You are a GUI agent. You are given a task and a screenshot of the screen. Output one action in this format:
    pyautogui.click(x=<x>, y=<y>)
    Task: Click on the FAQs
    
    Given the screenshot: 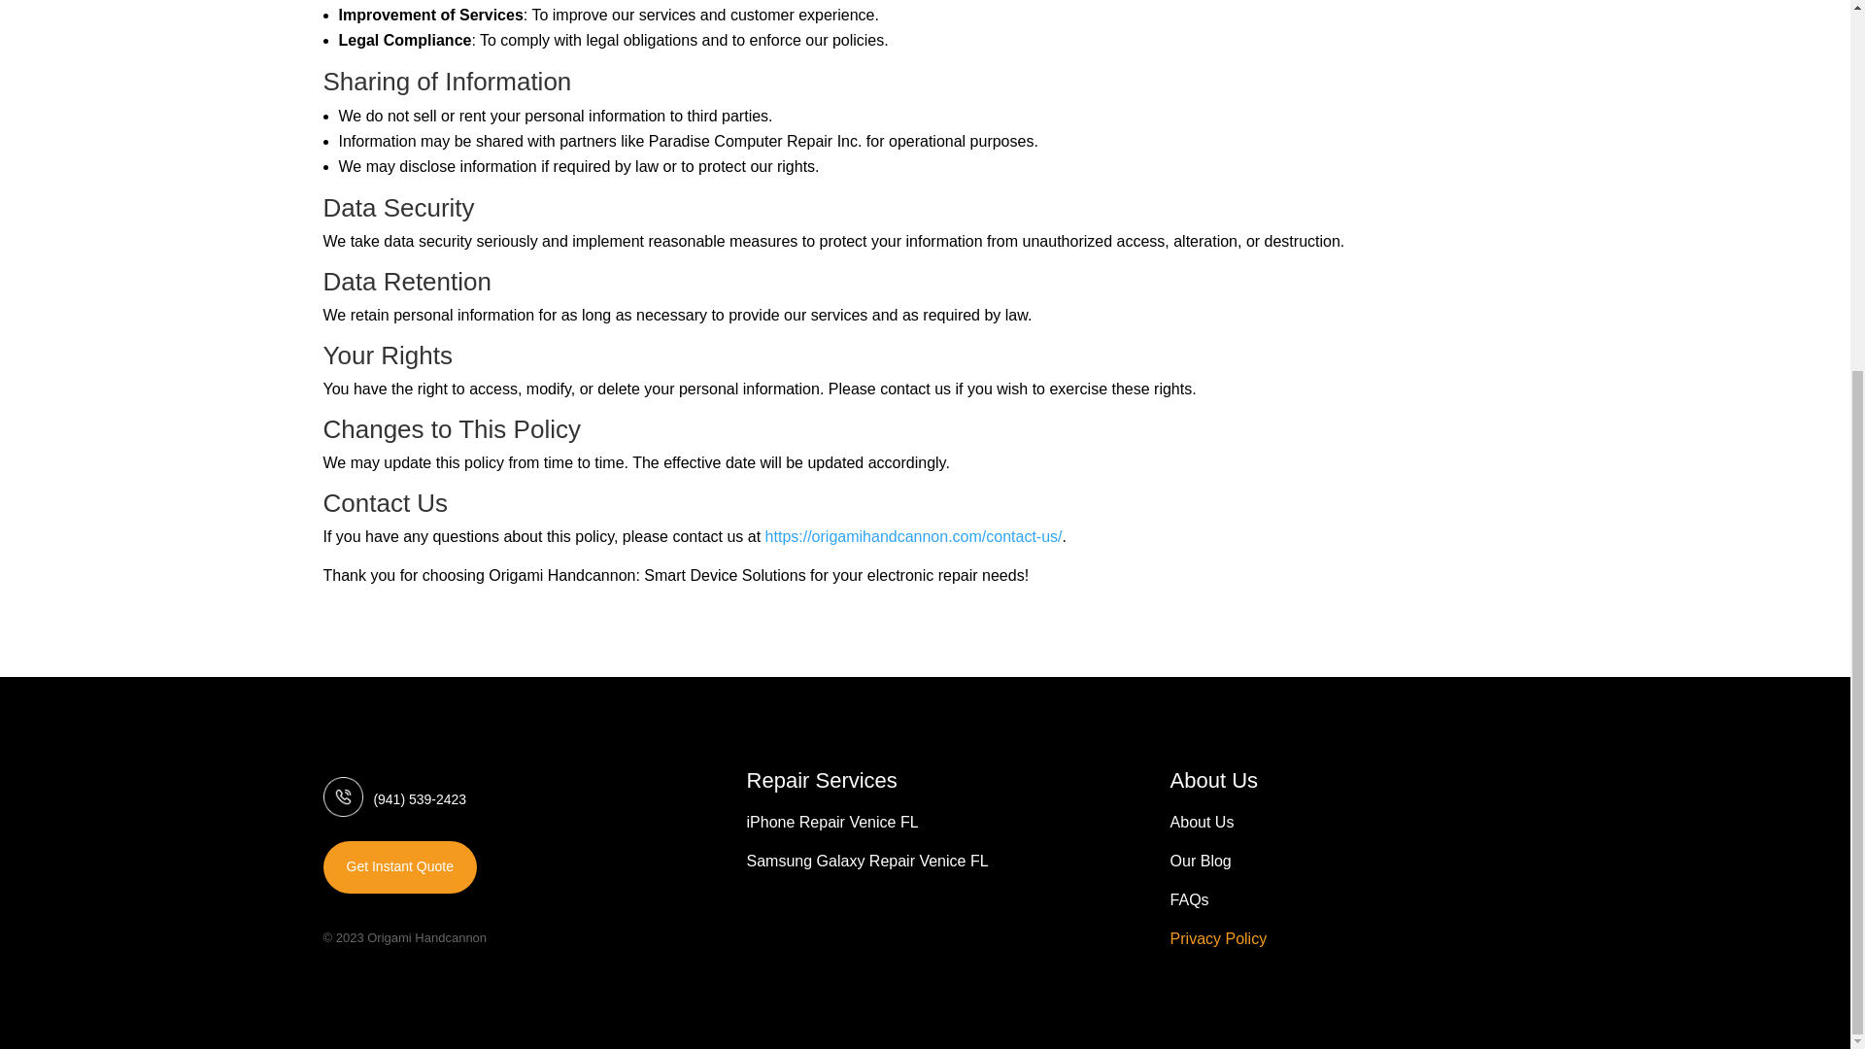 What is the action you would take?
    pyautogui.click(x=1189, y=903)
    